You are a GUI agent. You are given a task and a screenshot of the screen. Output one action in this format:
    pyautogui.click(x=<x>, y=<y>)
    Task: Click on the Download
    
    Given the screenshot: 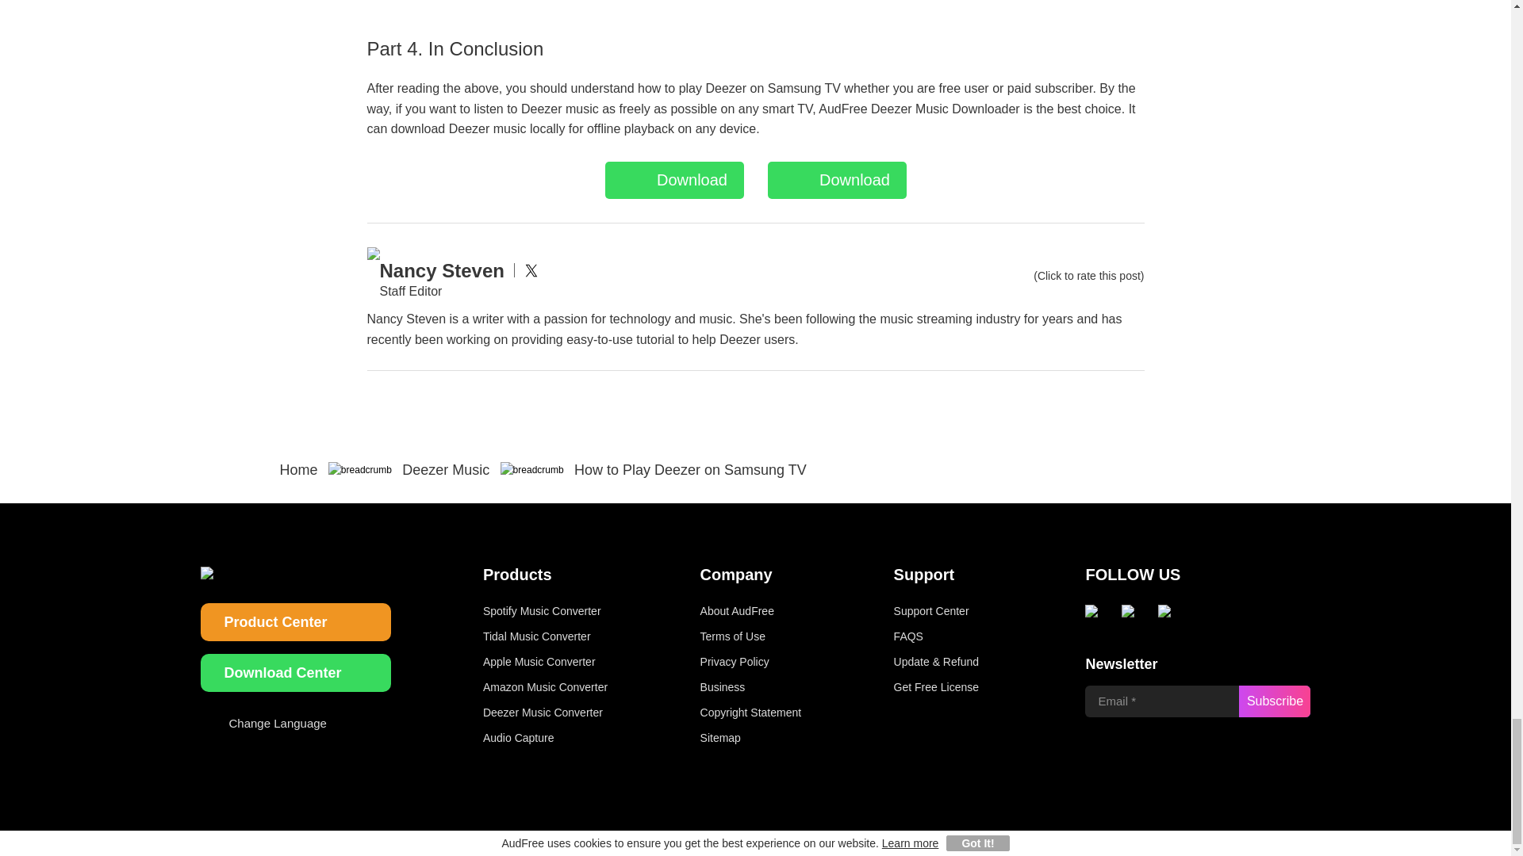 What is the action you would take?
    pyautogui.click(x=836, y=180)
    